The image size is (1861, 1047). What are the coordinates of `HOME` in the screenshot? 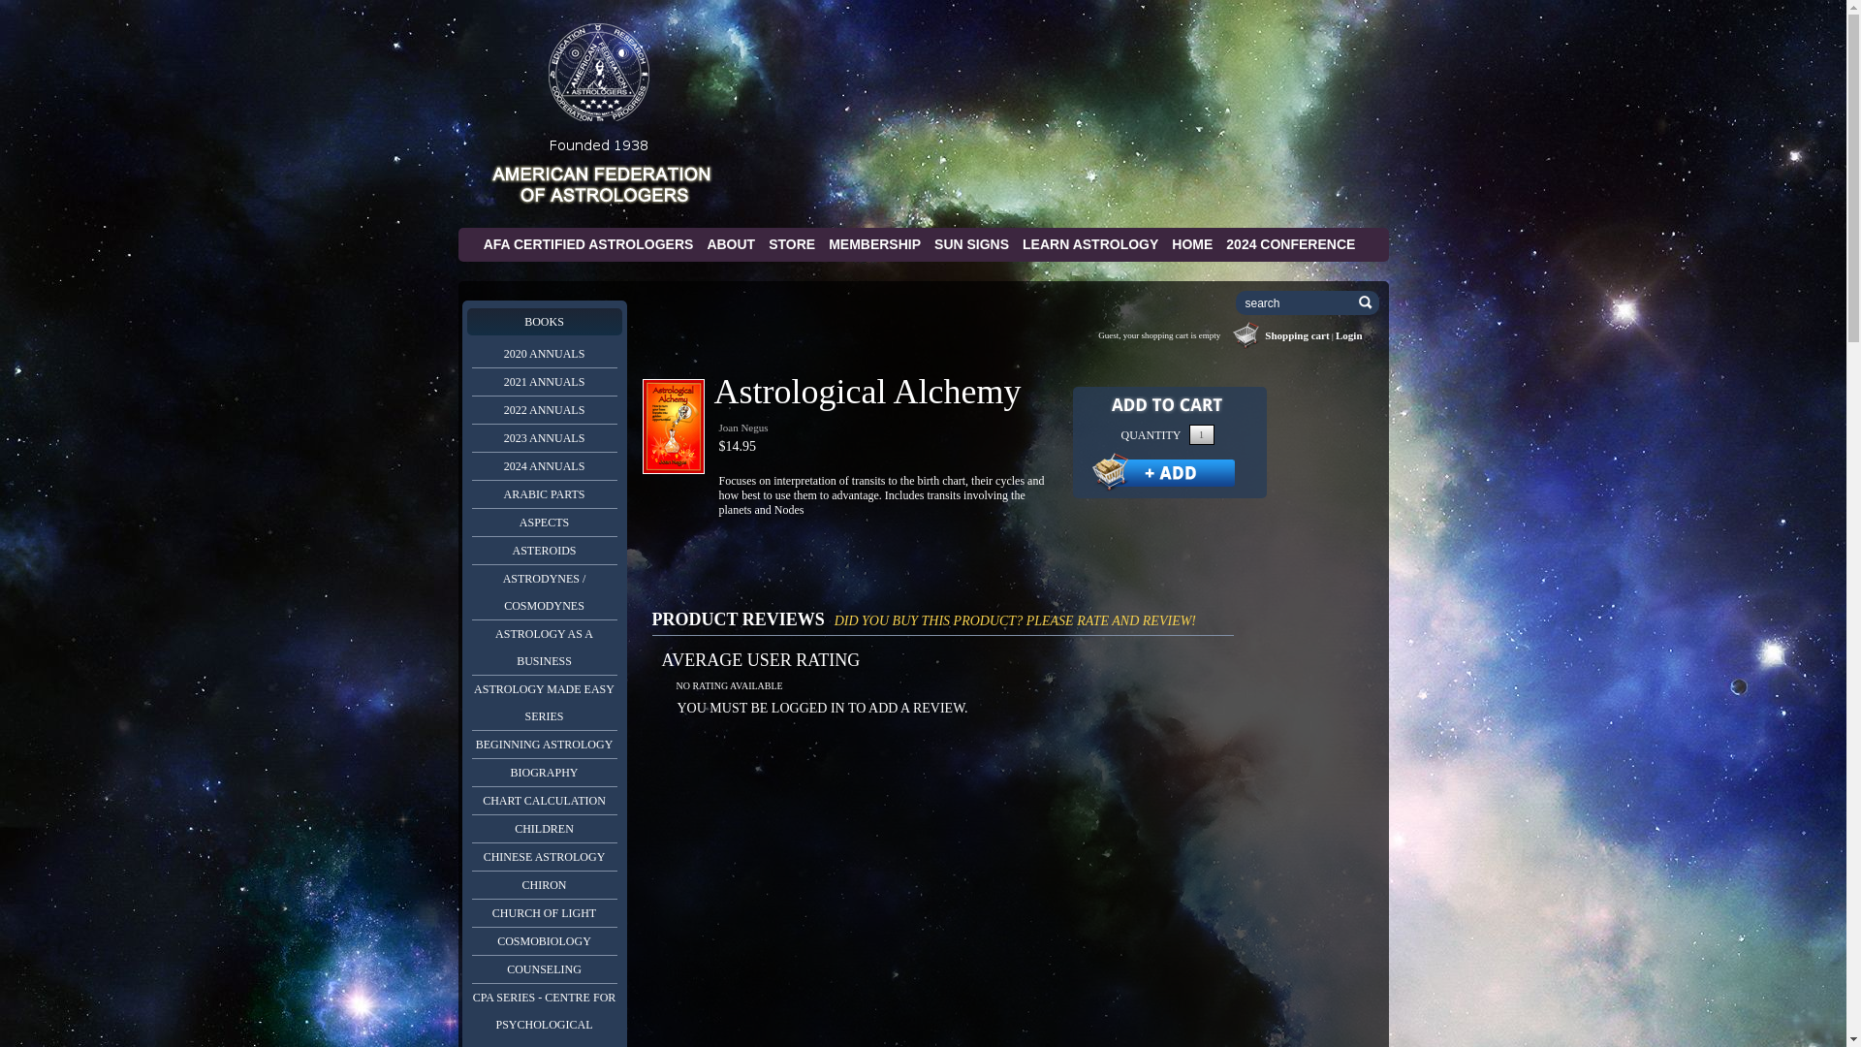 It's located at (1192, 244).